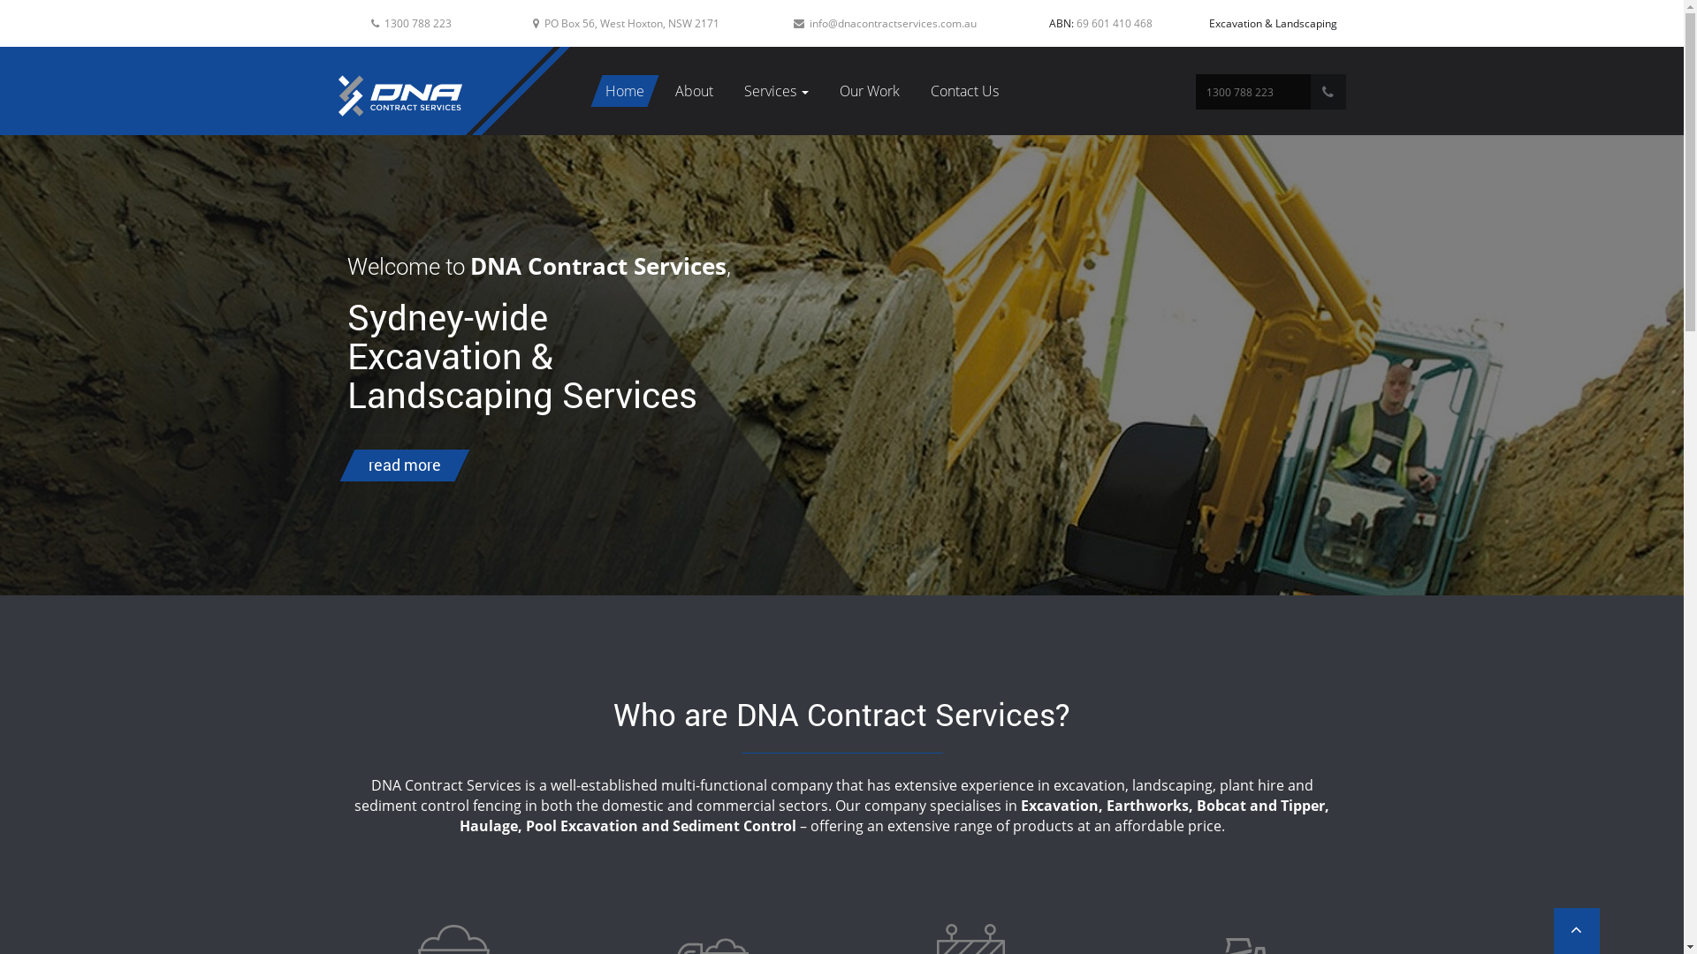  I want to click on read more, so click(397, 465).